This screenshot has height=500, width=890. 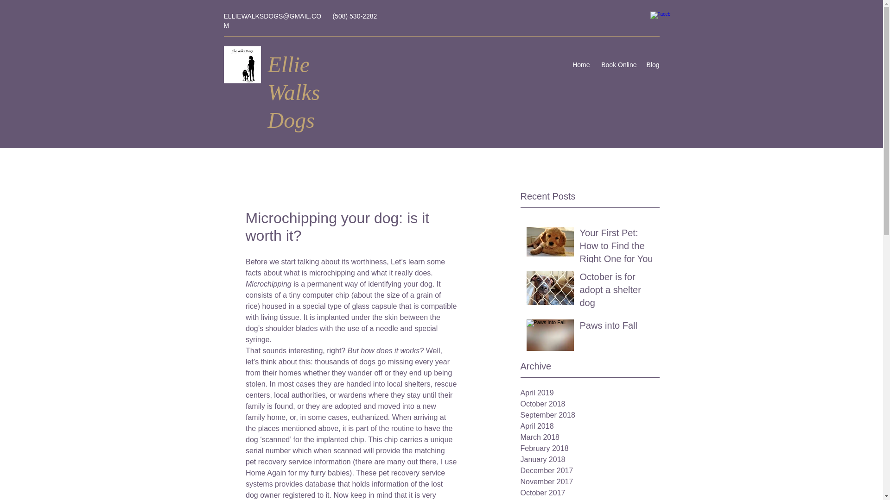 I want to click on January 2018, so click(x=590, y=459).